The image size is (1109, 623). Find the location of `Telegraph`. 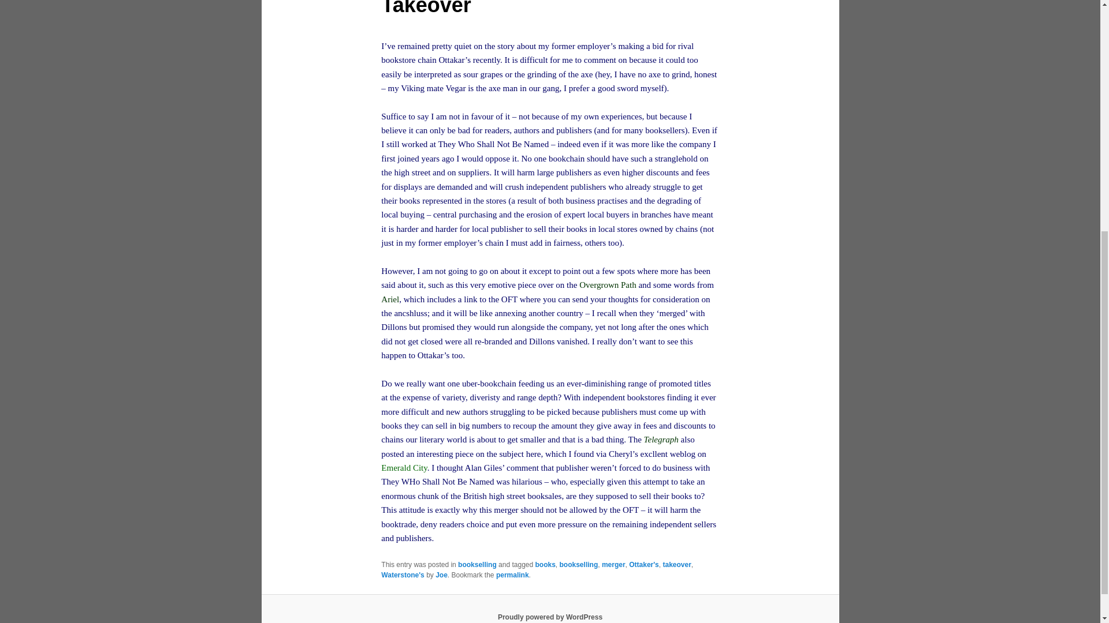

Telegraph is located at coordinates (661, 440).